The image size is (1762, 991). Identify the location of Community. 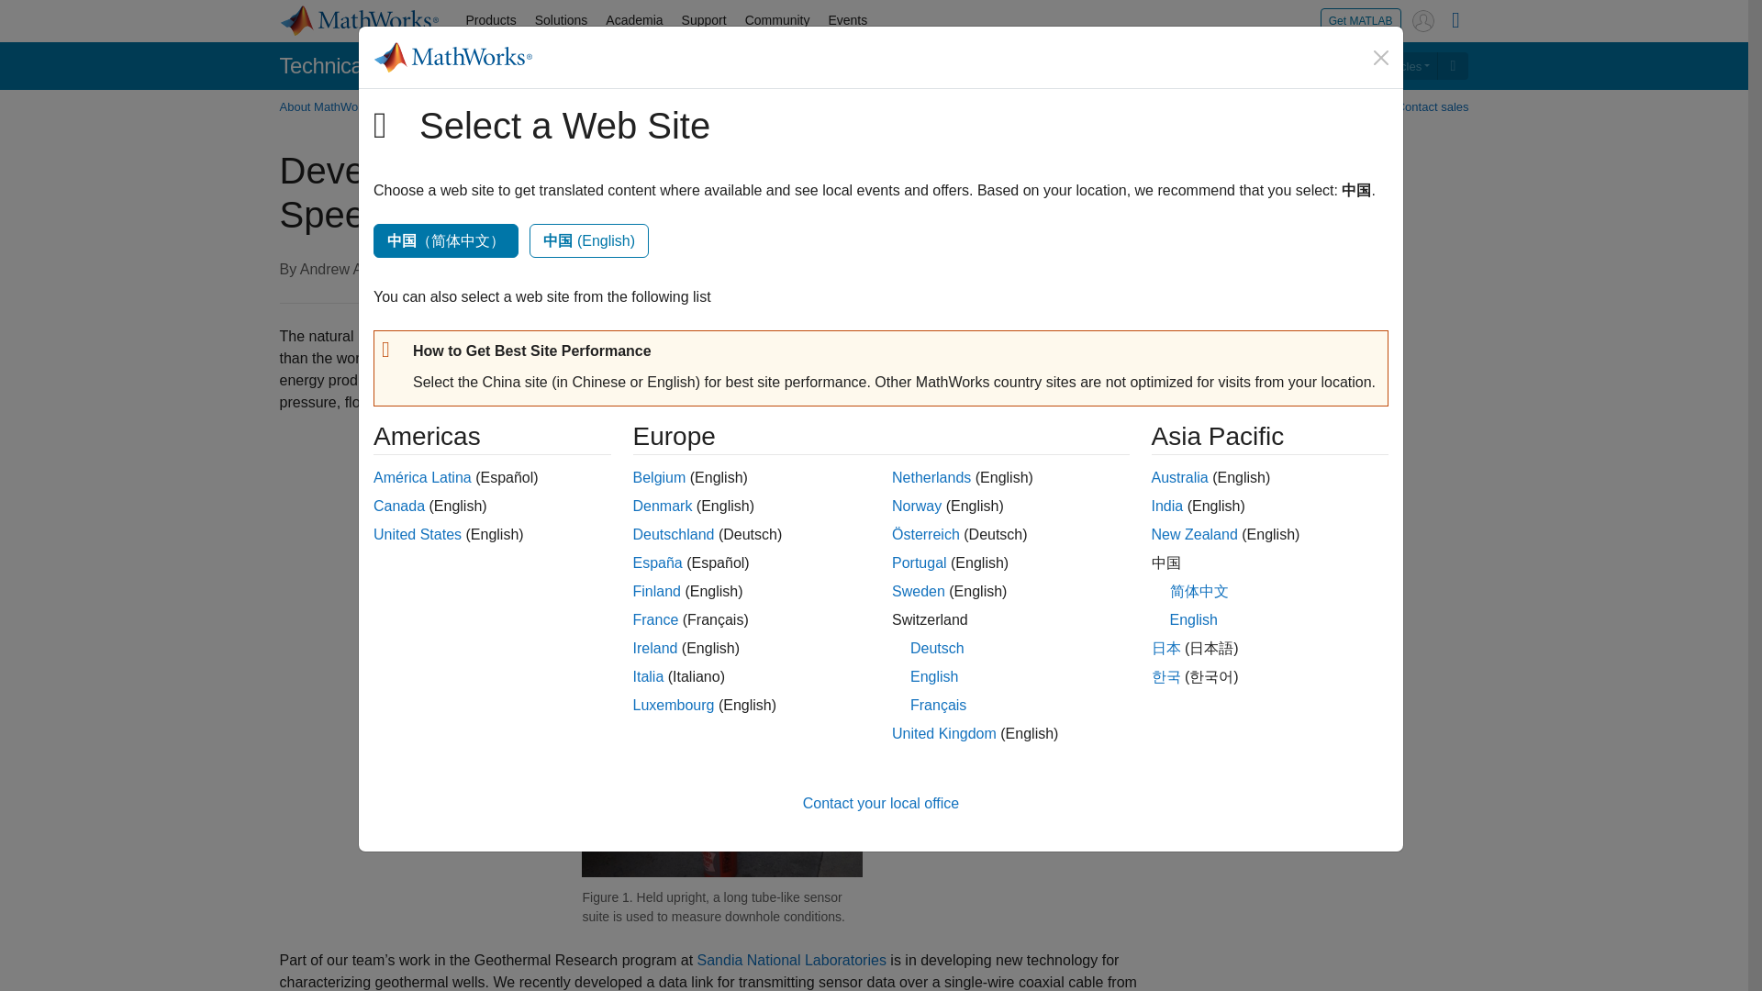
(777, 20).